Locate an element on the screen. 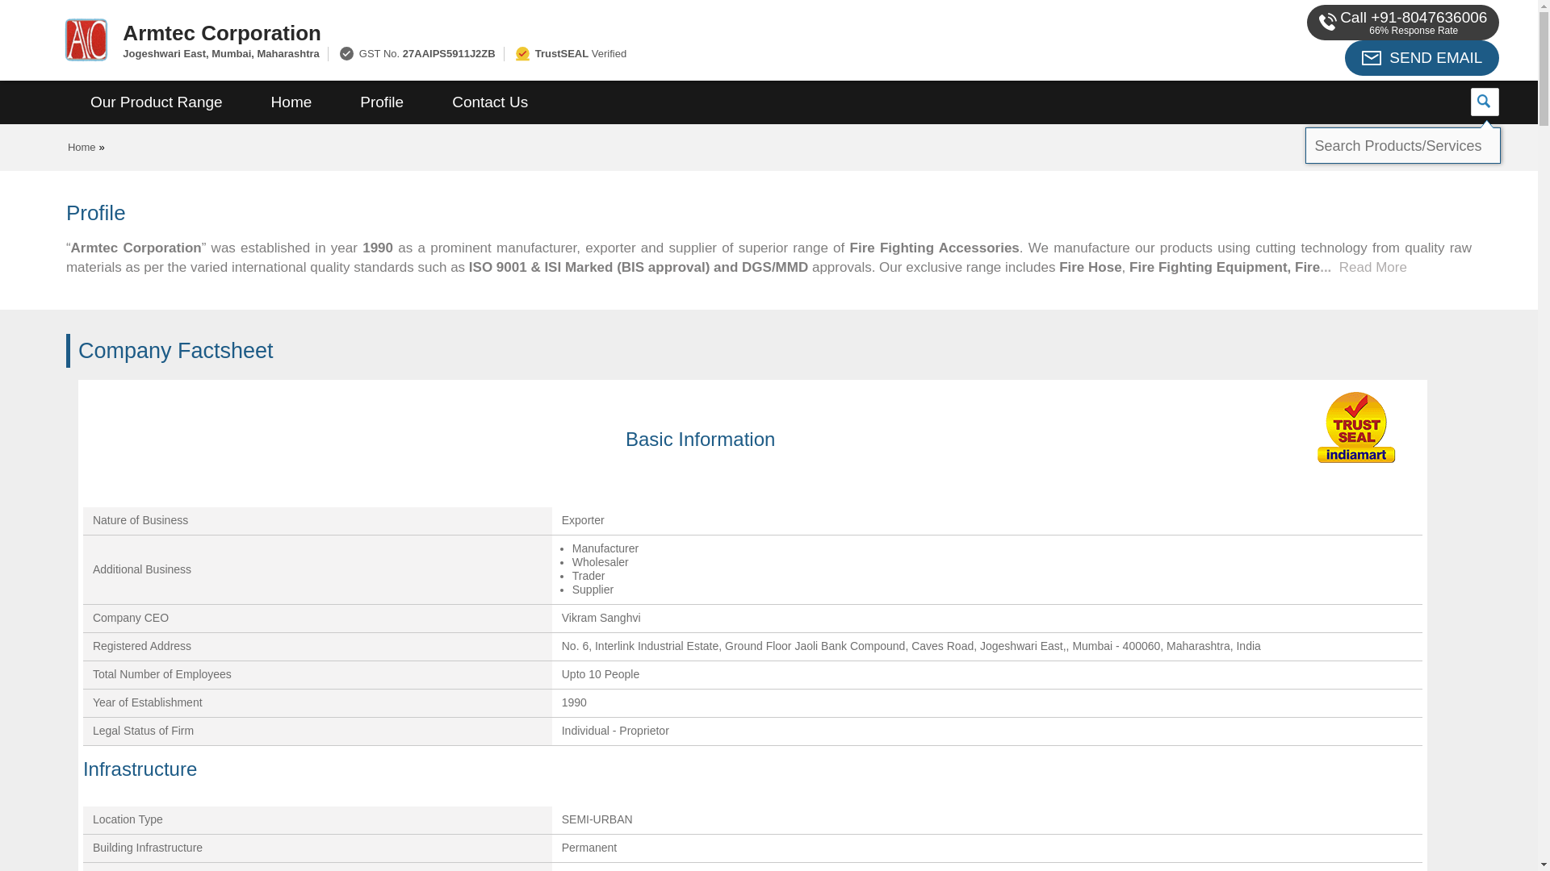 The height and width of the screenshot is (871, 1550). Our Product Range is located at coordinates (157, 102).